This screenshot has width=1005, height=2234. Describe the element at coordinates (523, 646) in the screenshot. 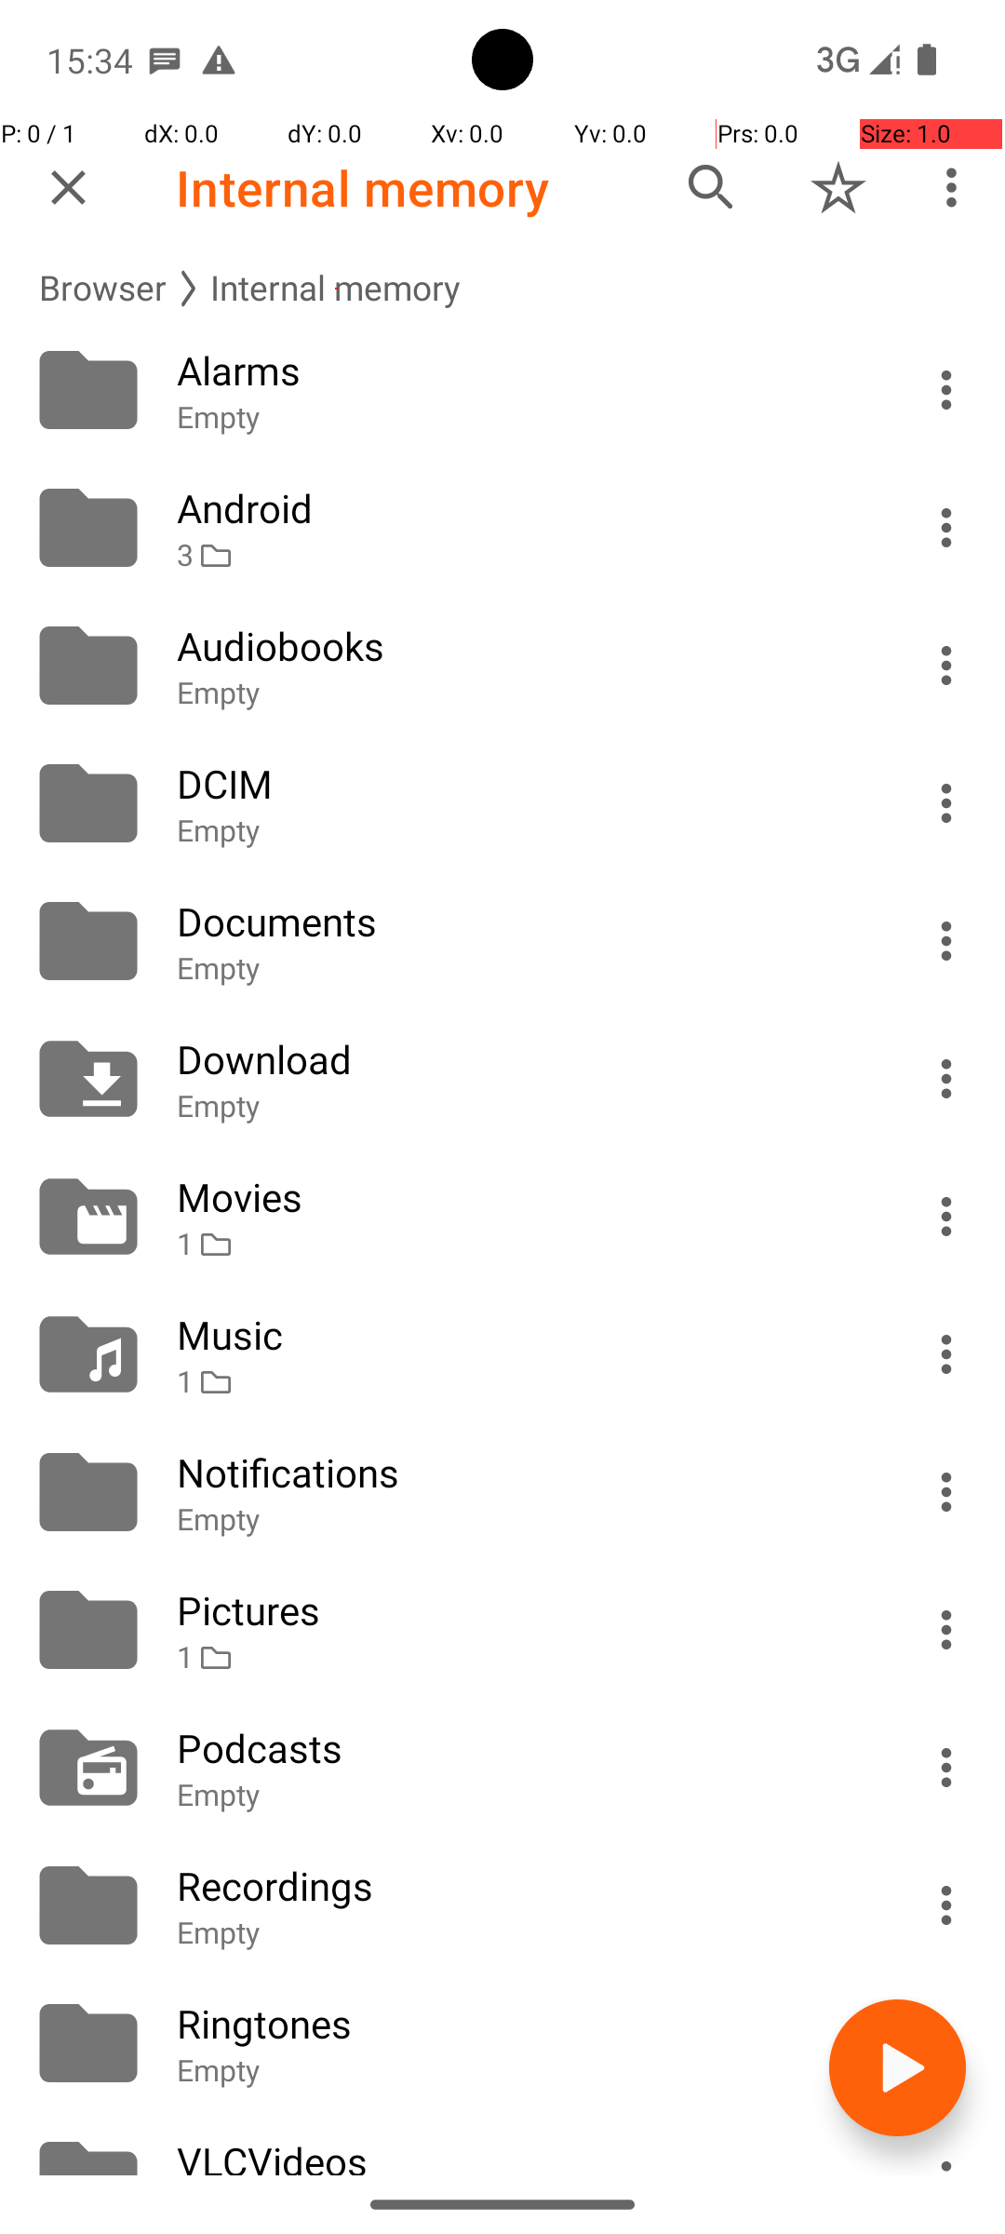

I see `Audiobooks` at that location.